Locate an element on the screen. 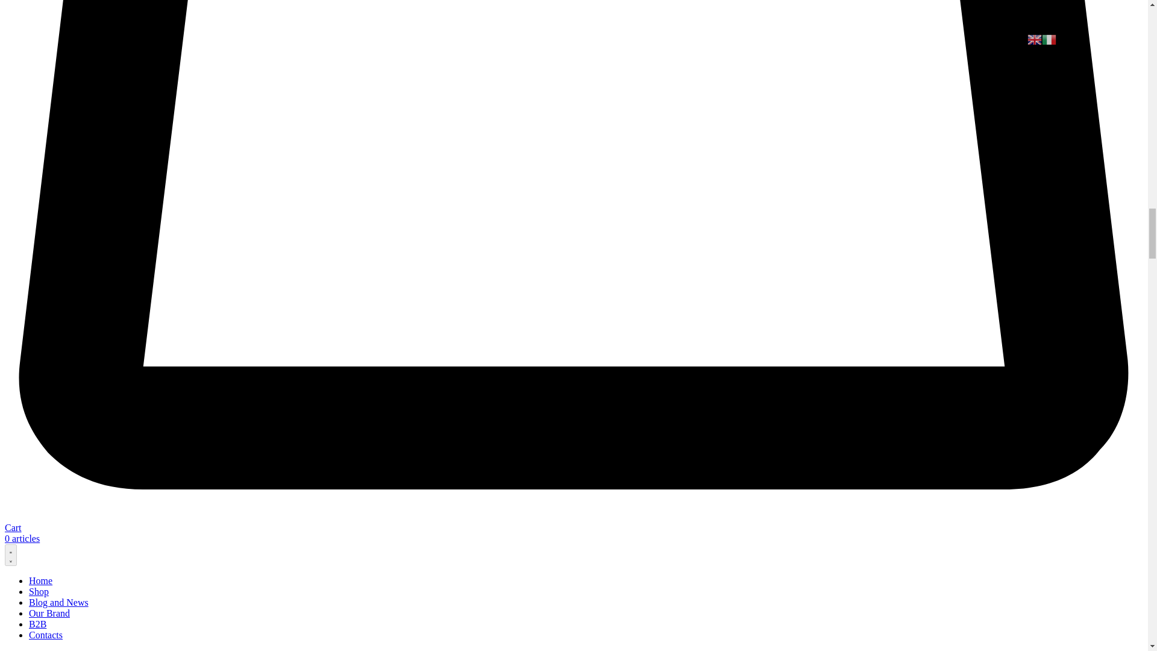 This screenshot has height=651, width=1157. Shop is located at coordinates (39, 592).